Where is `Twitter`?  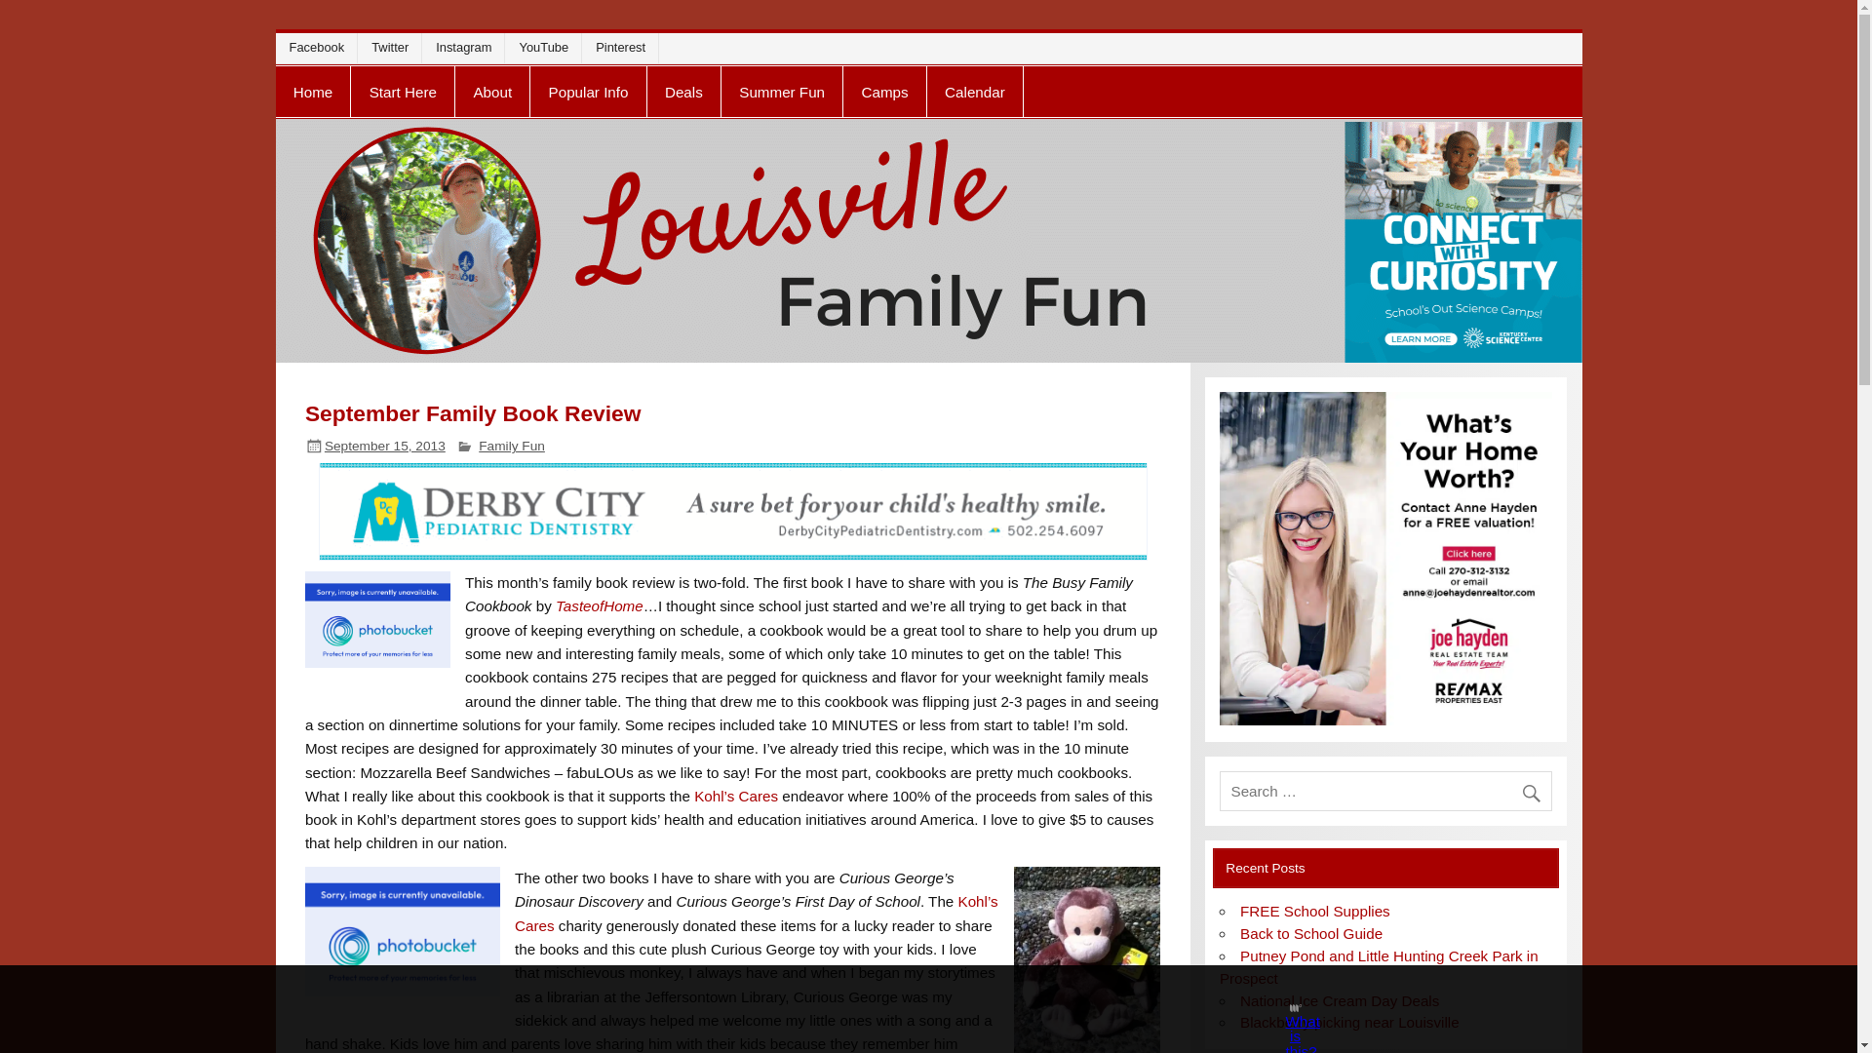
Twitter is located at coordinates (393, 47).